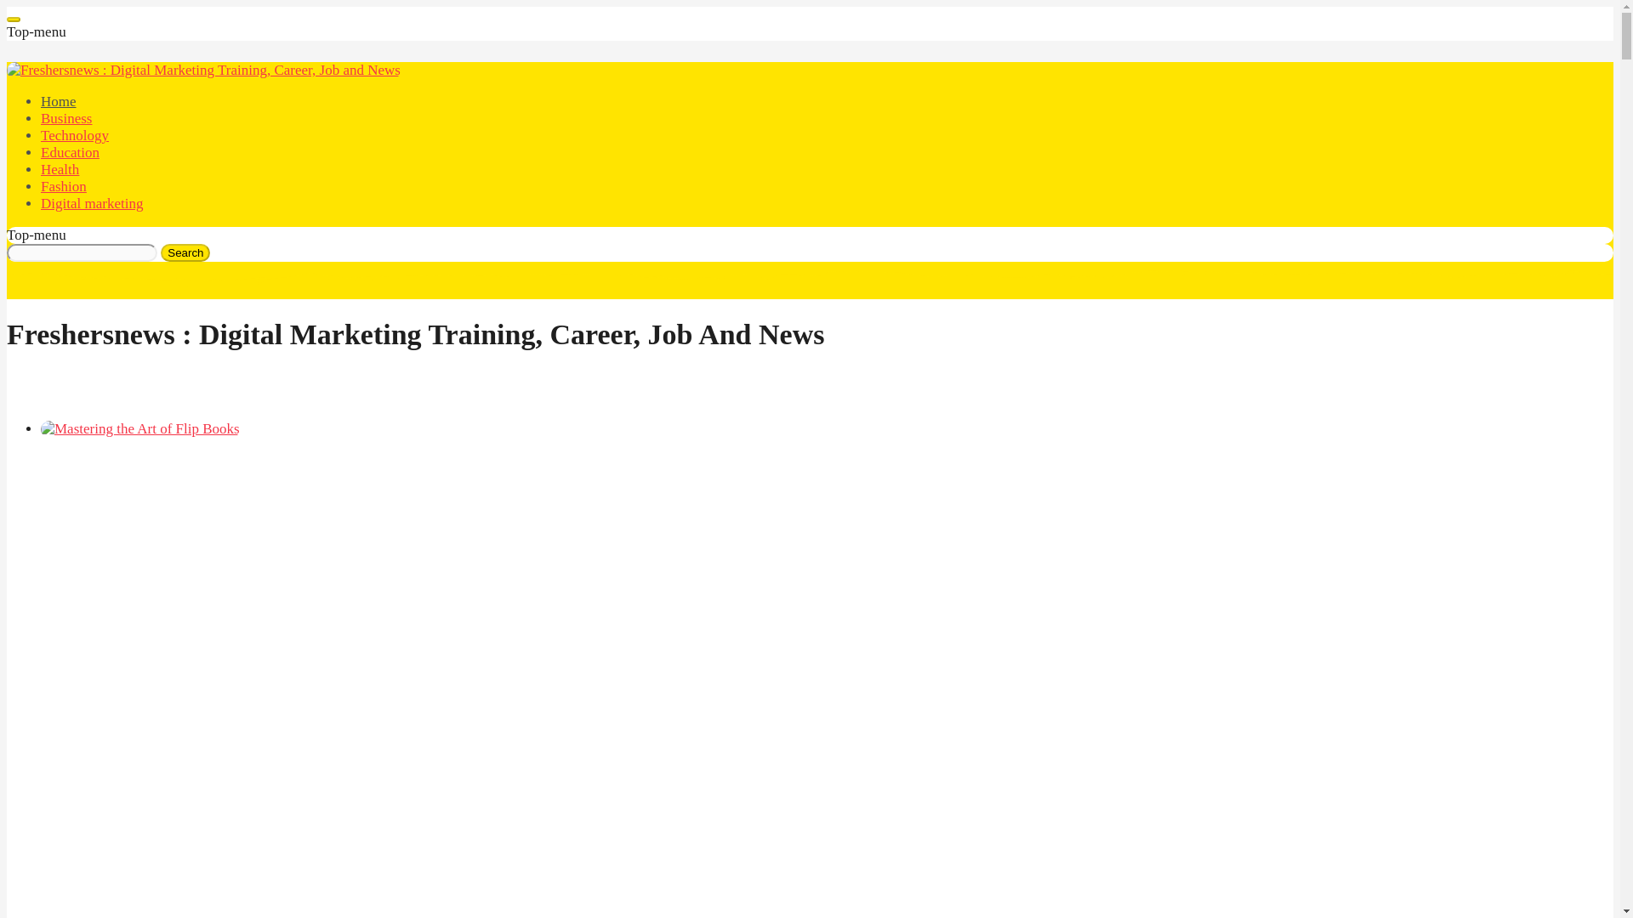 The image size is (1633, 918). Describe the element at coordinates (185, 252) in the screenshot. I see `Search` at that location.